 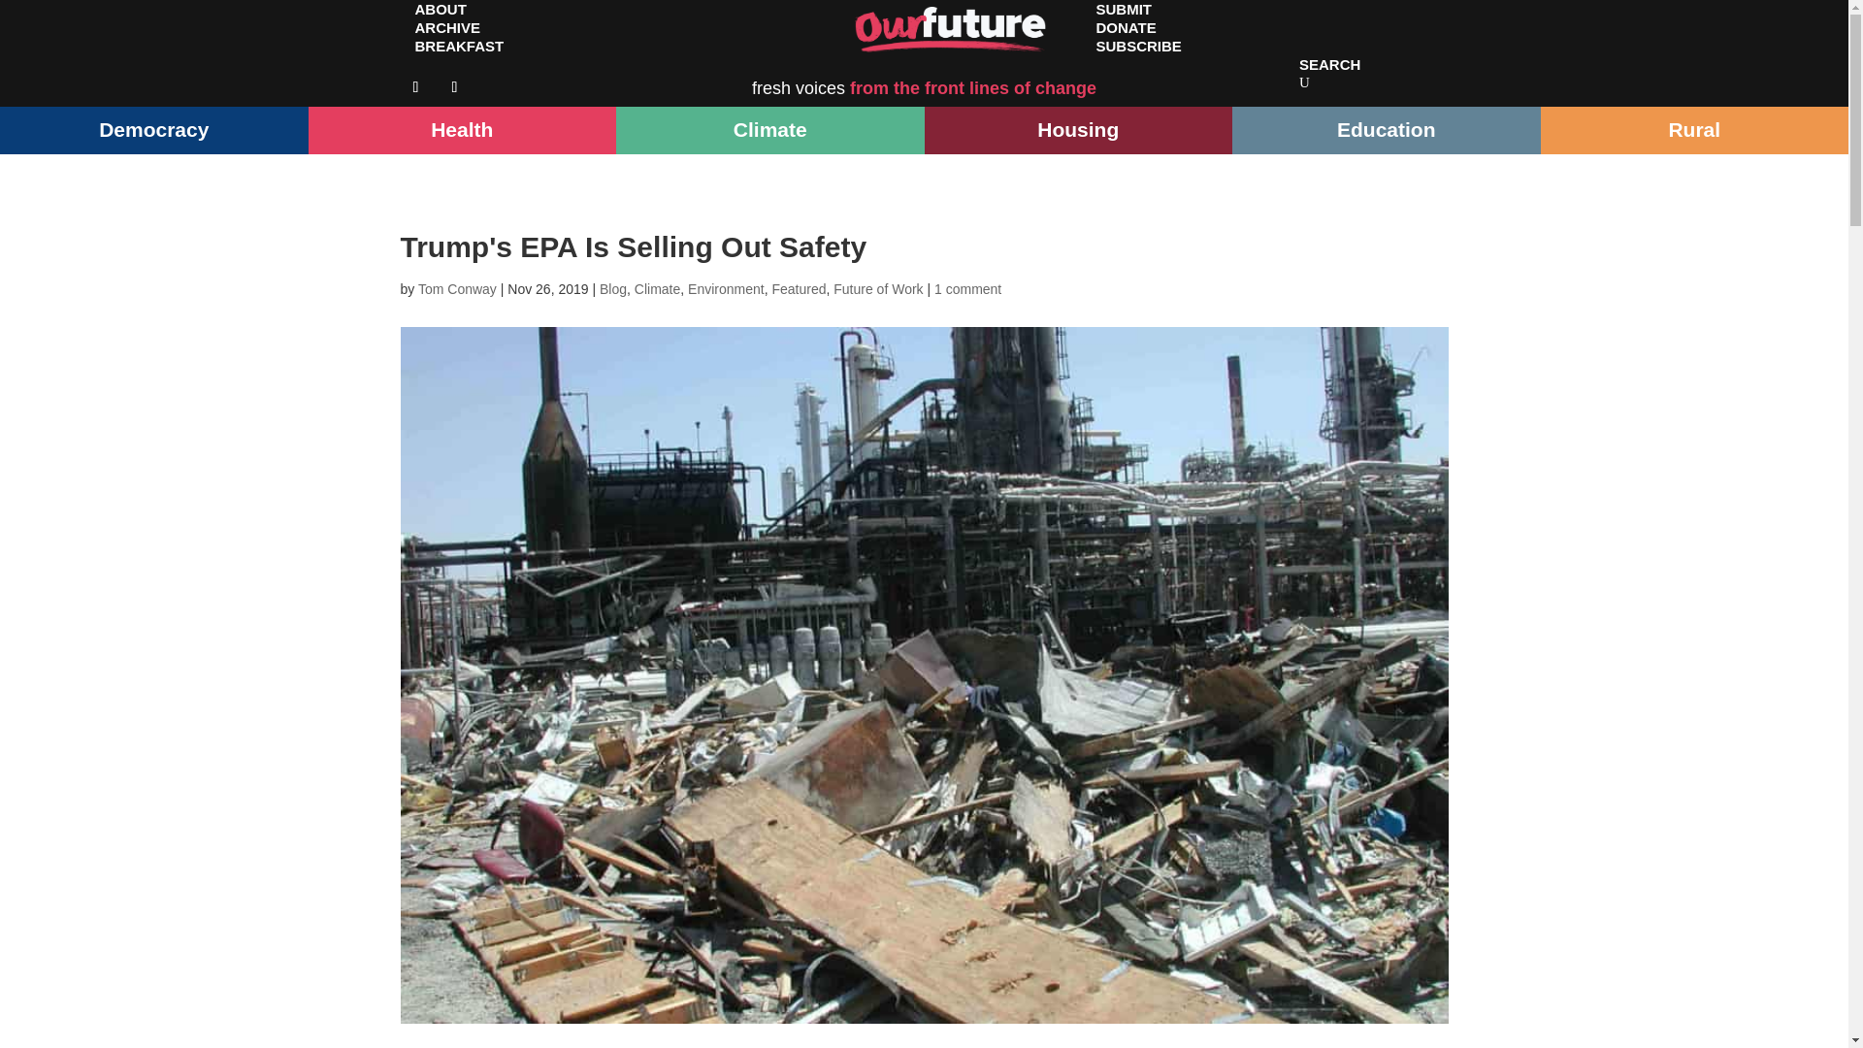 What do you see at coordinates (441, 17) in the screenshot?
I see `ABOUT` at bounding box center [441, 17].